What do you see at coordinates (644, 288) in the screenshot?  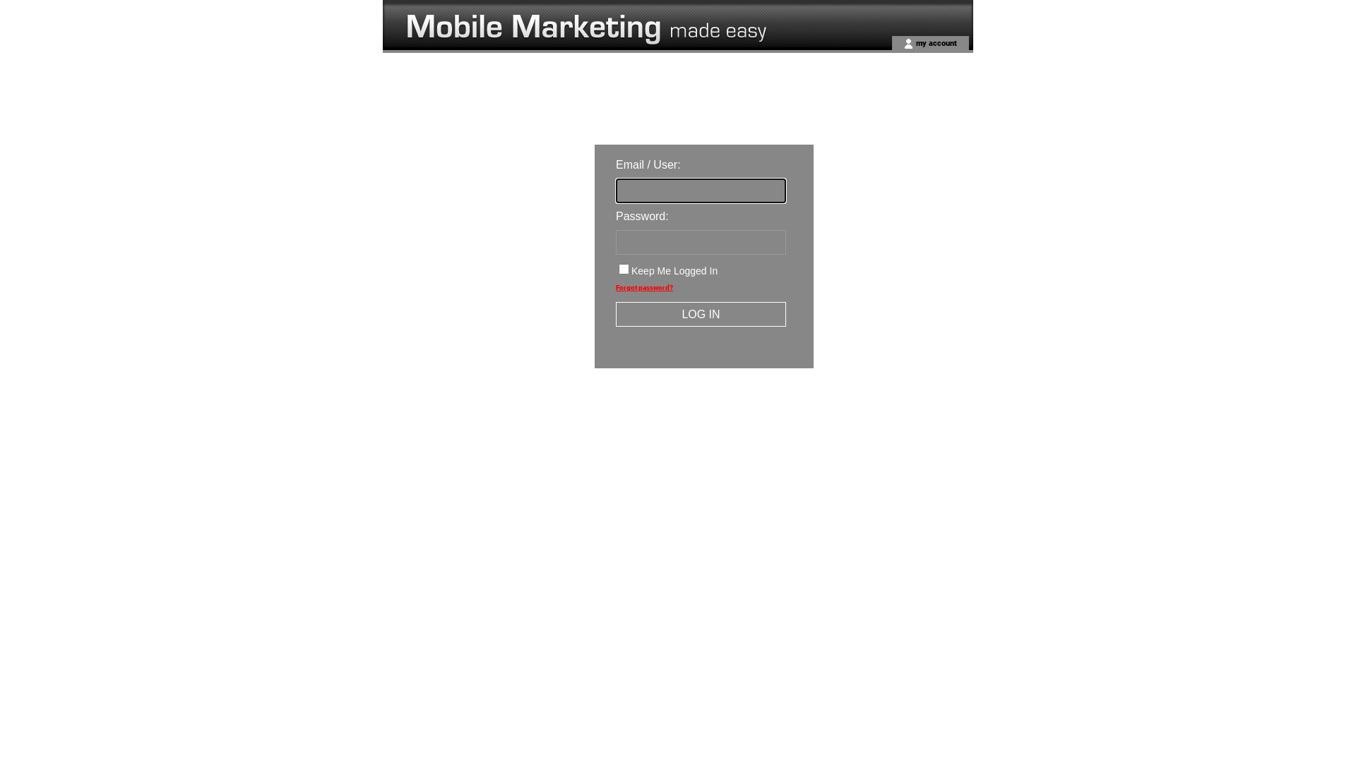 I see `Forgot password?` at bounding box center [644, 288].